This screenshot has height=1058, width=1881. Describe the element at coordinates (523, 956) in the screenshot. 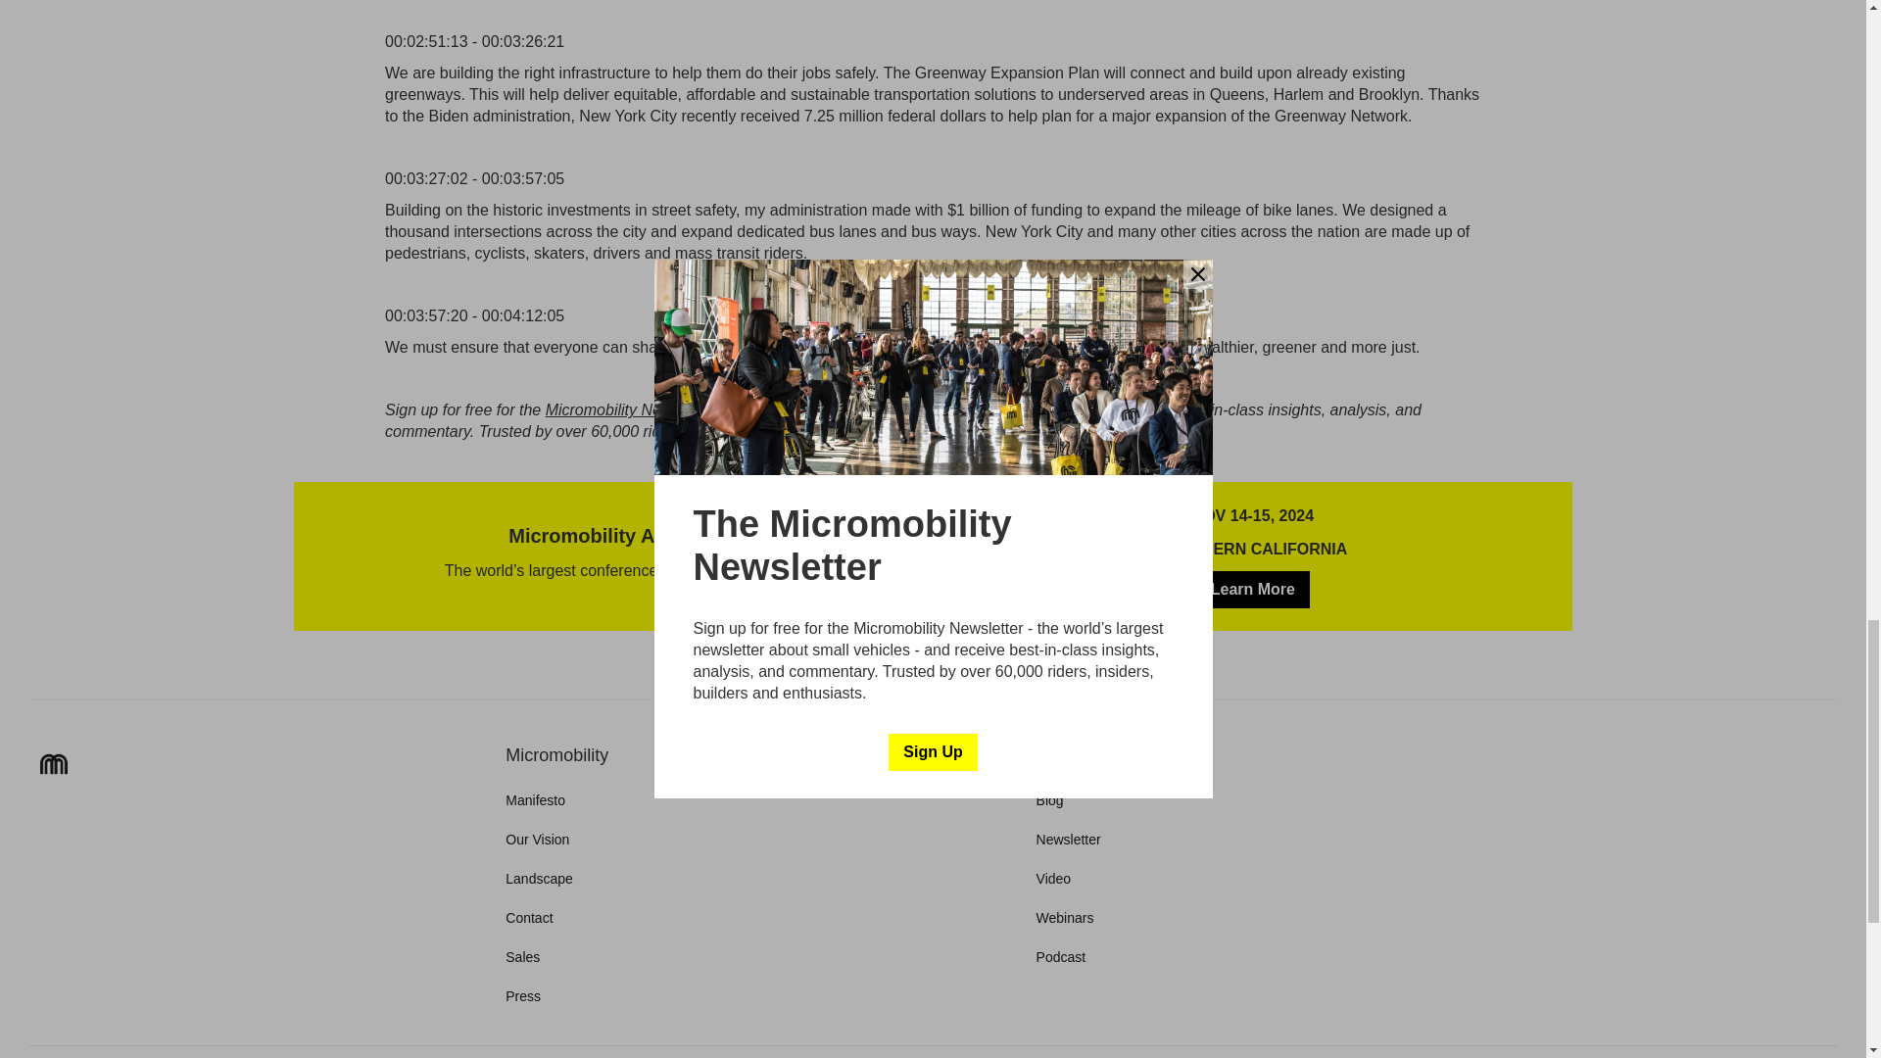

I see `Sales` at that location.